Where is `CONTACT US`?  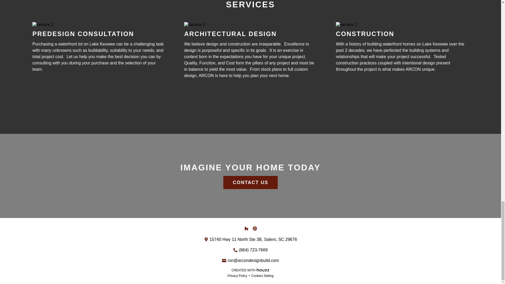 CONTACT US is located at coordinates (250, 182).